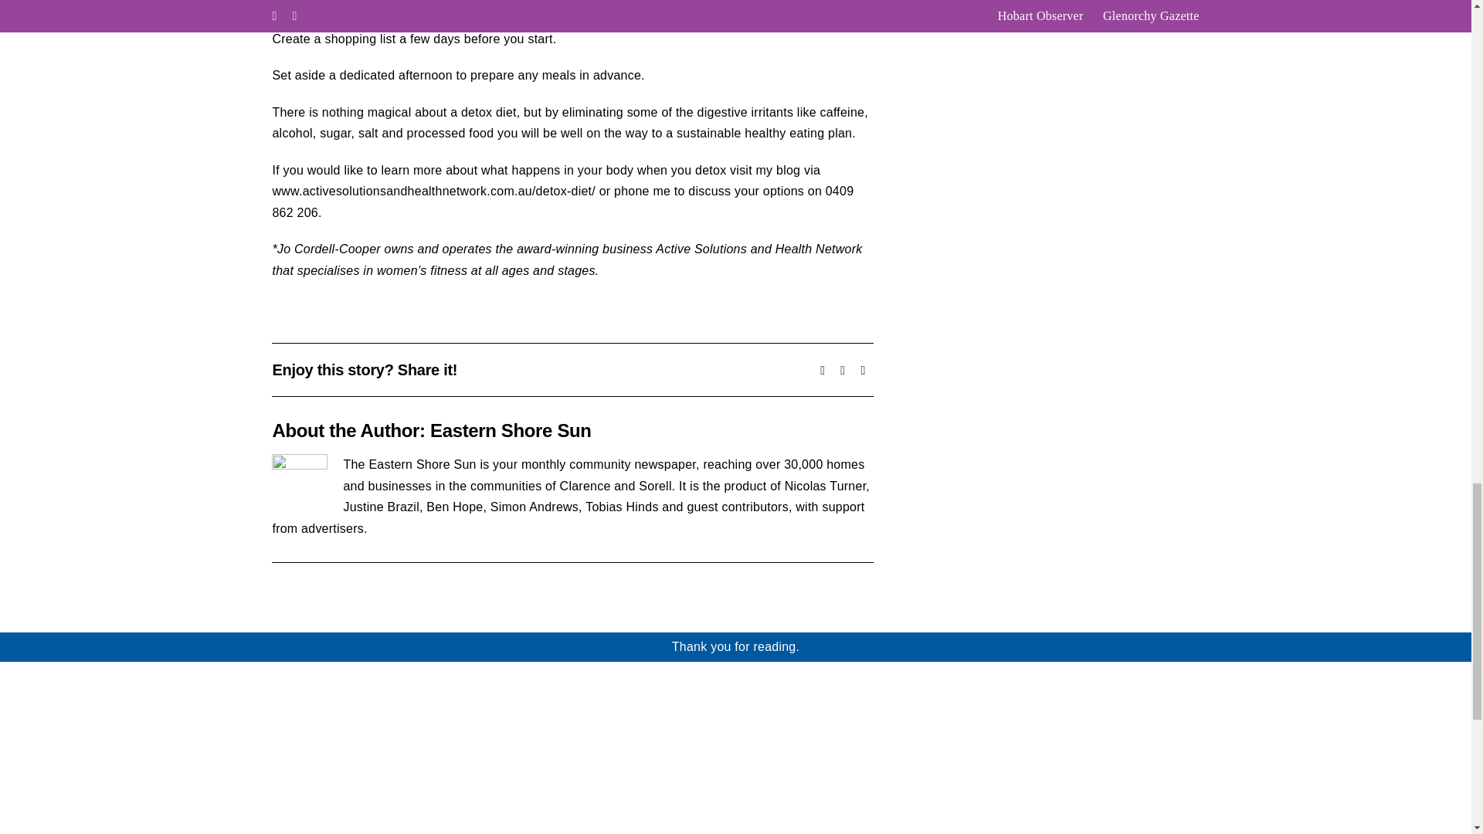 This screenshot has height=834, width=1483. I want to click on Facebook, so click(822, 370).